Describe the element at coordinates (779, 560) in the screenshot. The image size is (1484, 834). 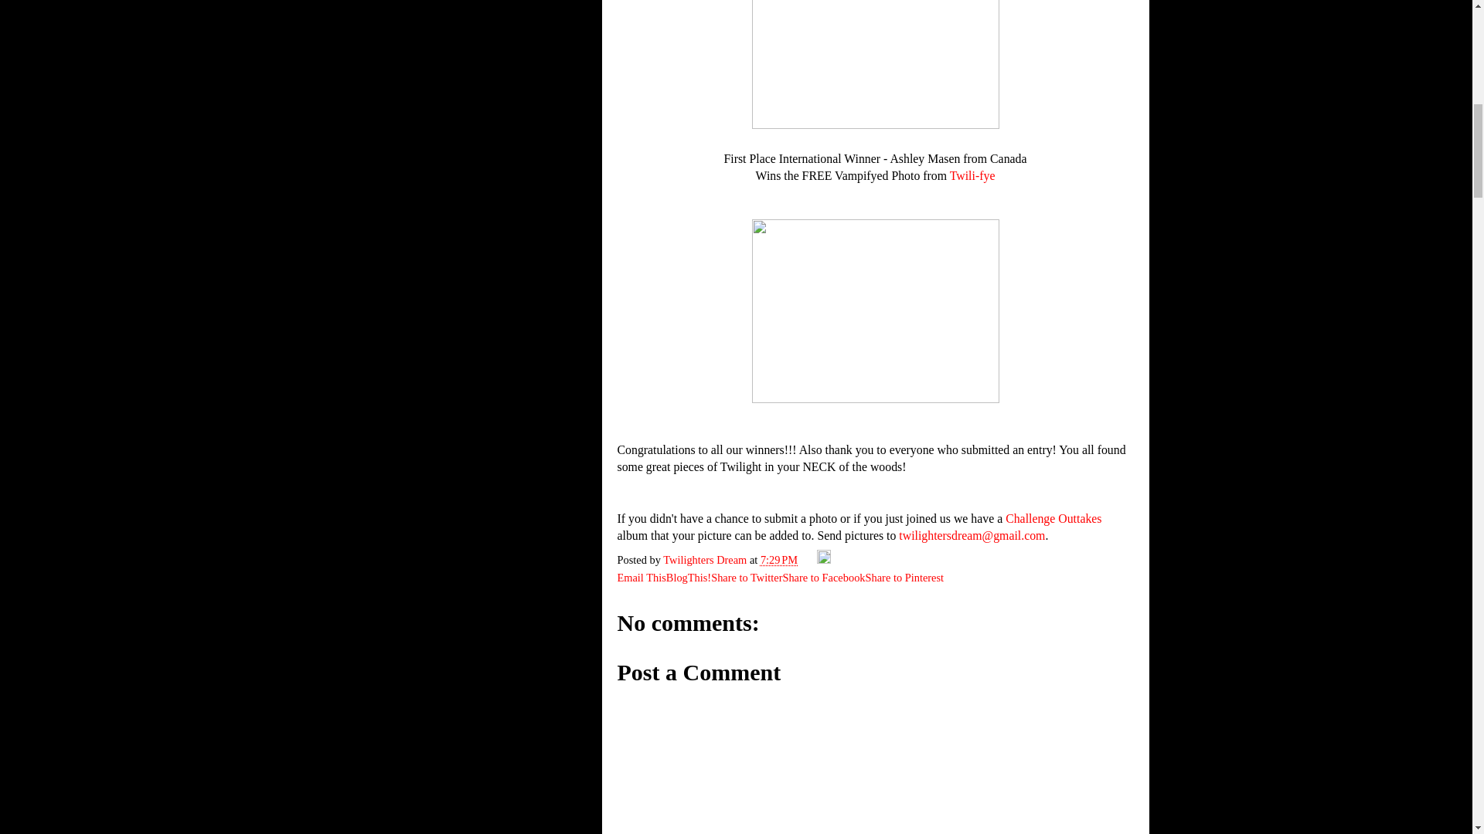
I see `permanent link` at that location.